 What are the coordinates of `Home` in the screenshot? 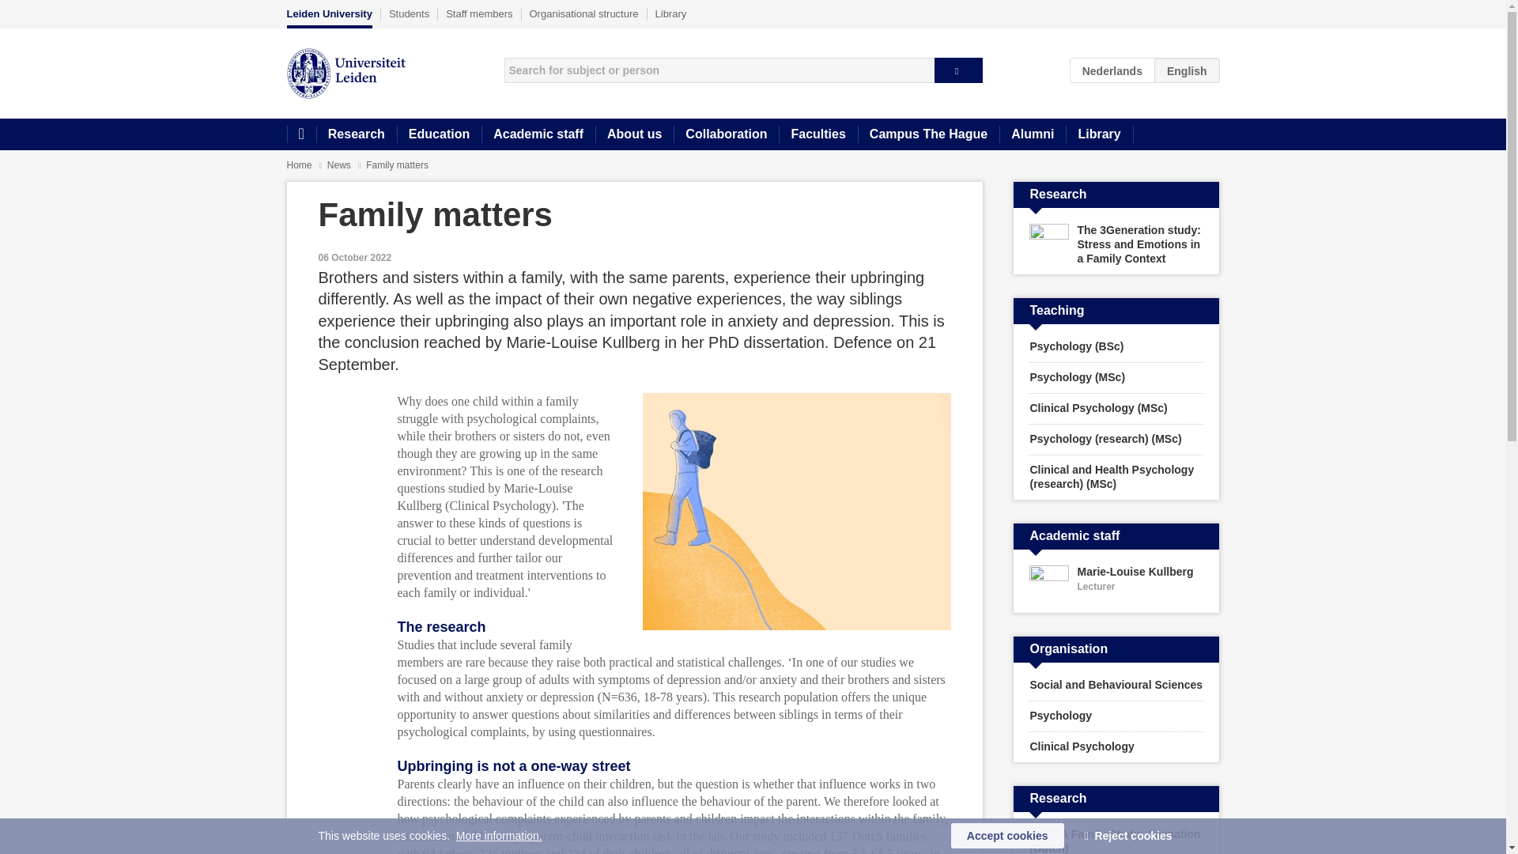 It's located at (300, 134).